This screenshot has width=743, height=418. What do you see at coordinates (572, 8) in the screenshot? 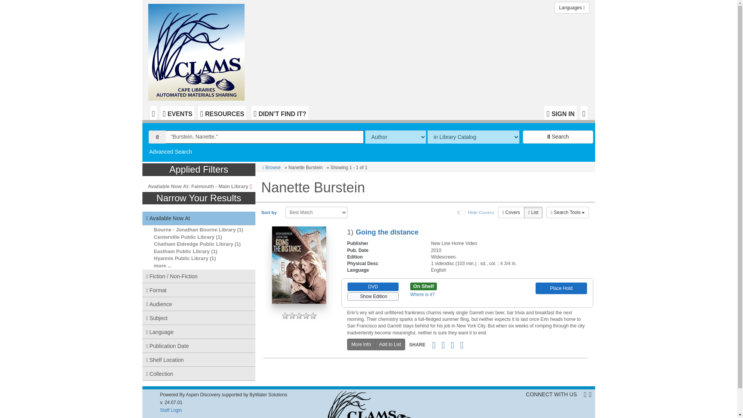
I see `Languages ` at bounding box center [572, 8].